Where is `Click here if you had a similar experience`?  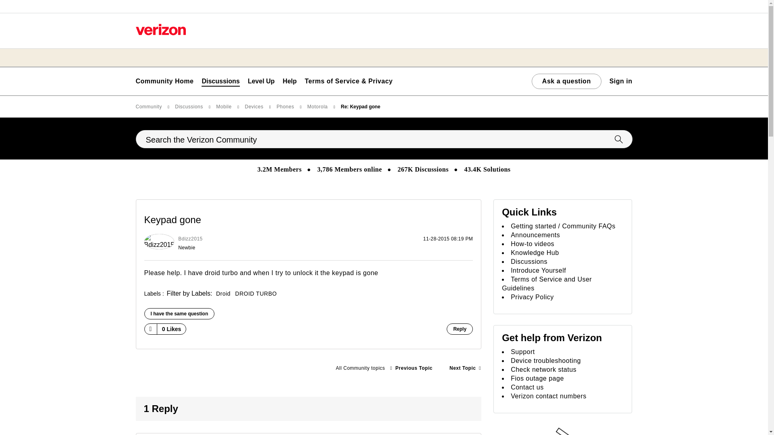
Click here if you had a similar experience is located at coordinates (179, 313).